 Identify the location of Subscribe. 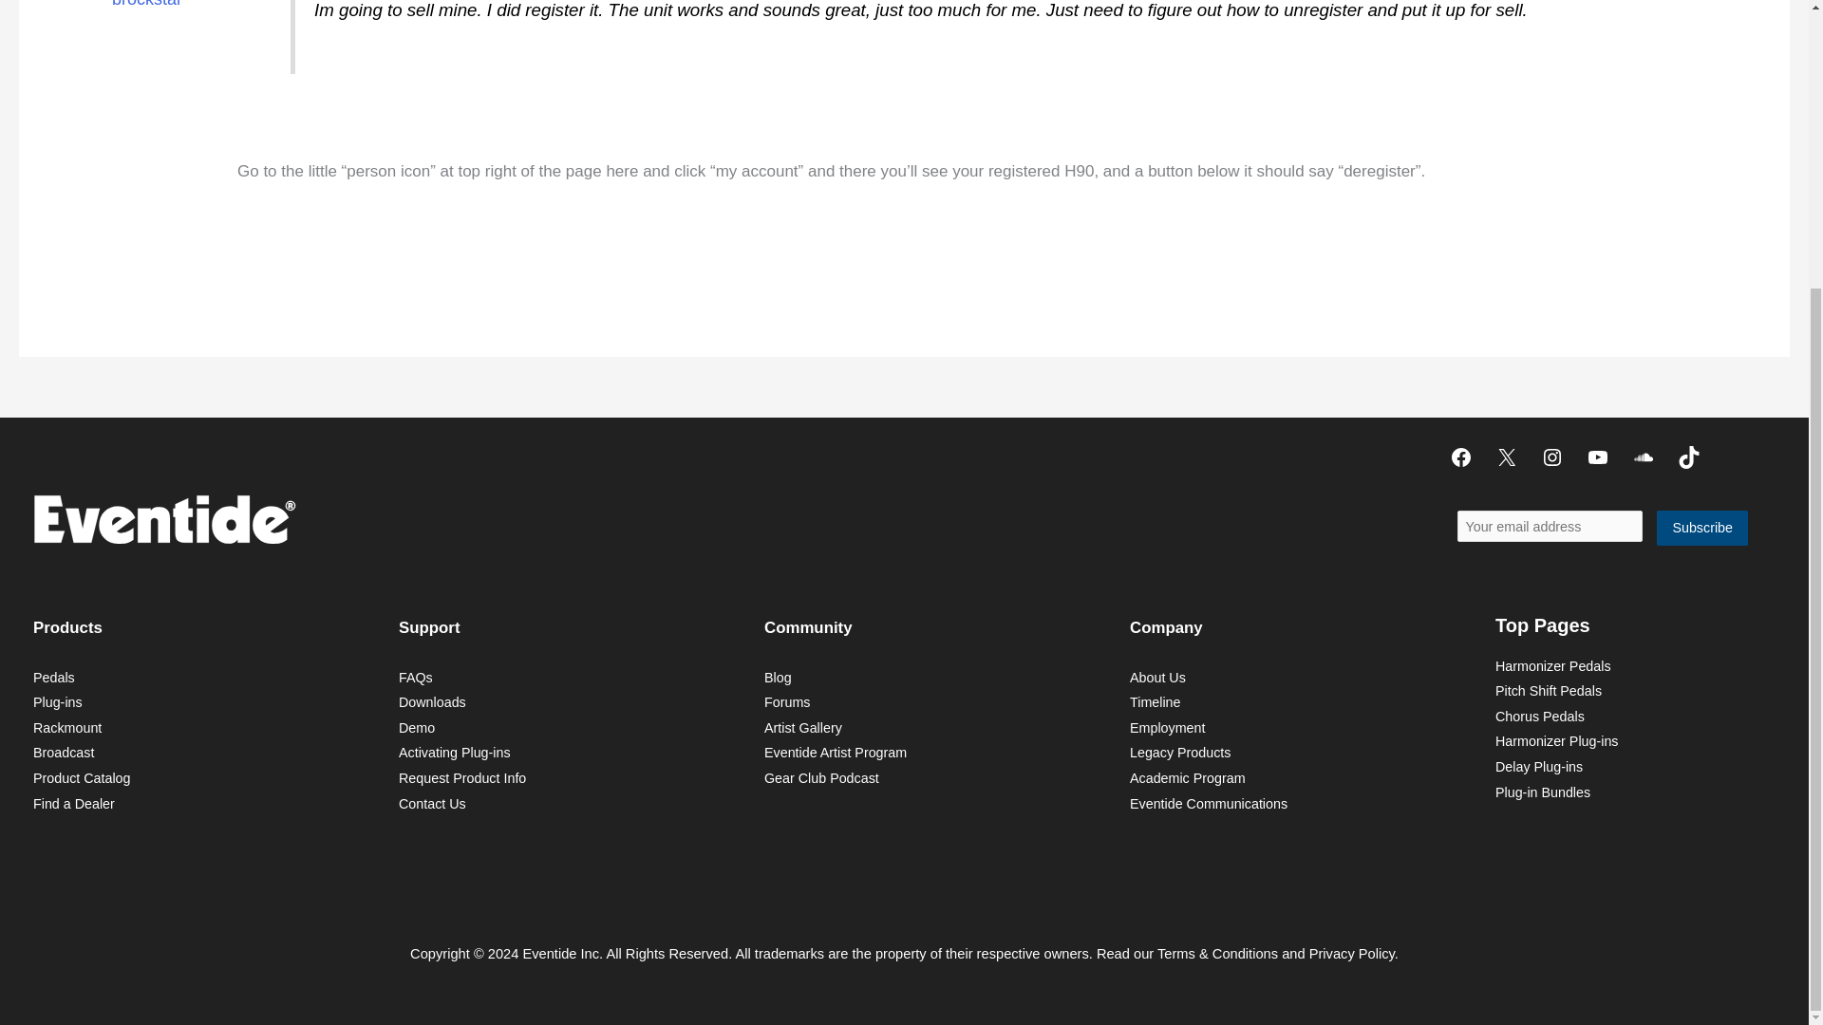
(1702, 528).